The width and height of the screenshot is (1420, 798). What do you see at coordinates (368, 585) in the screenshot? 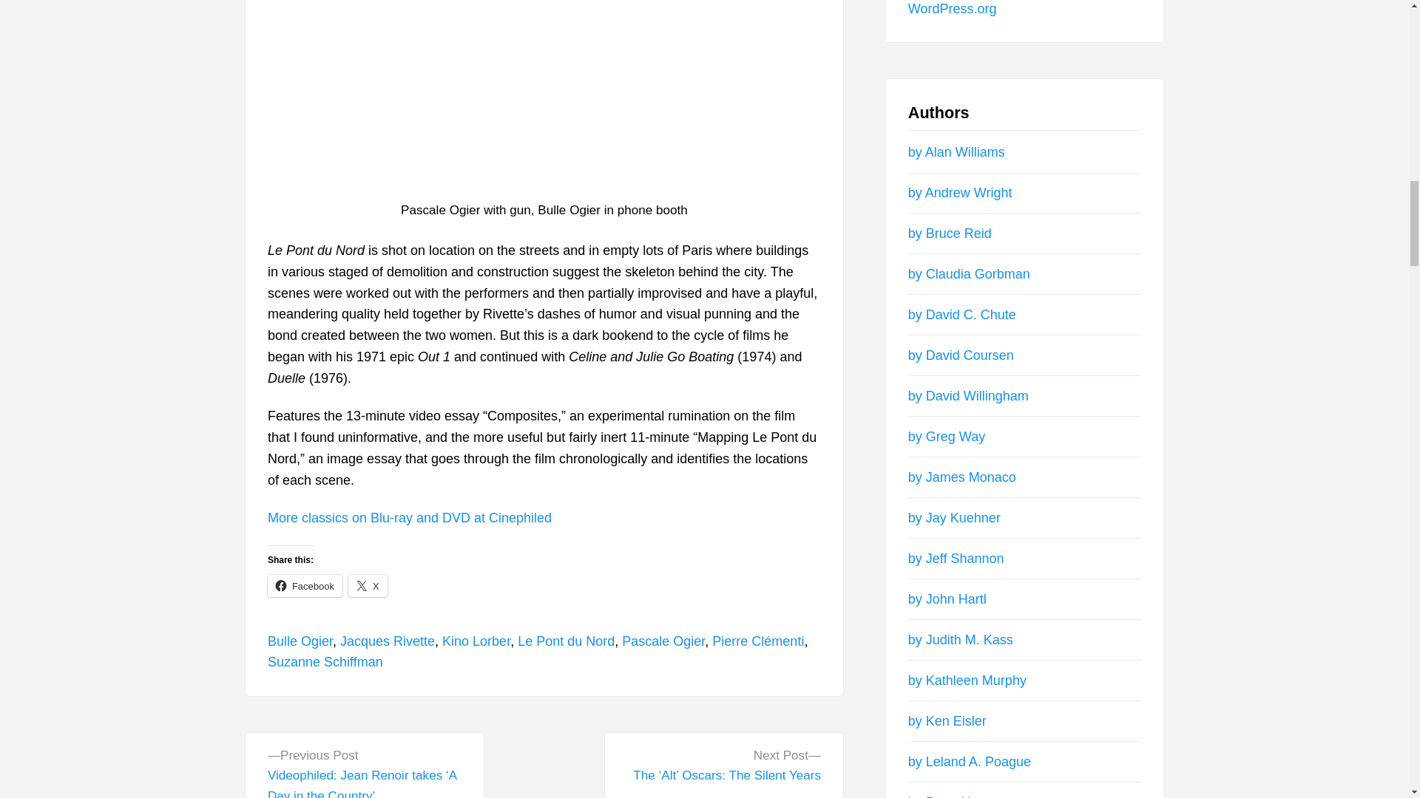
I see `X` at bounding box center [368, 585].